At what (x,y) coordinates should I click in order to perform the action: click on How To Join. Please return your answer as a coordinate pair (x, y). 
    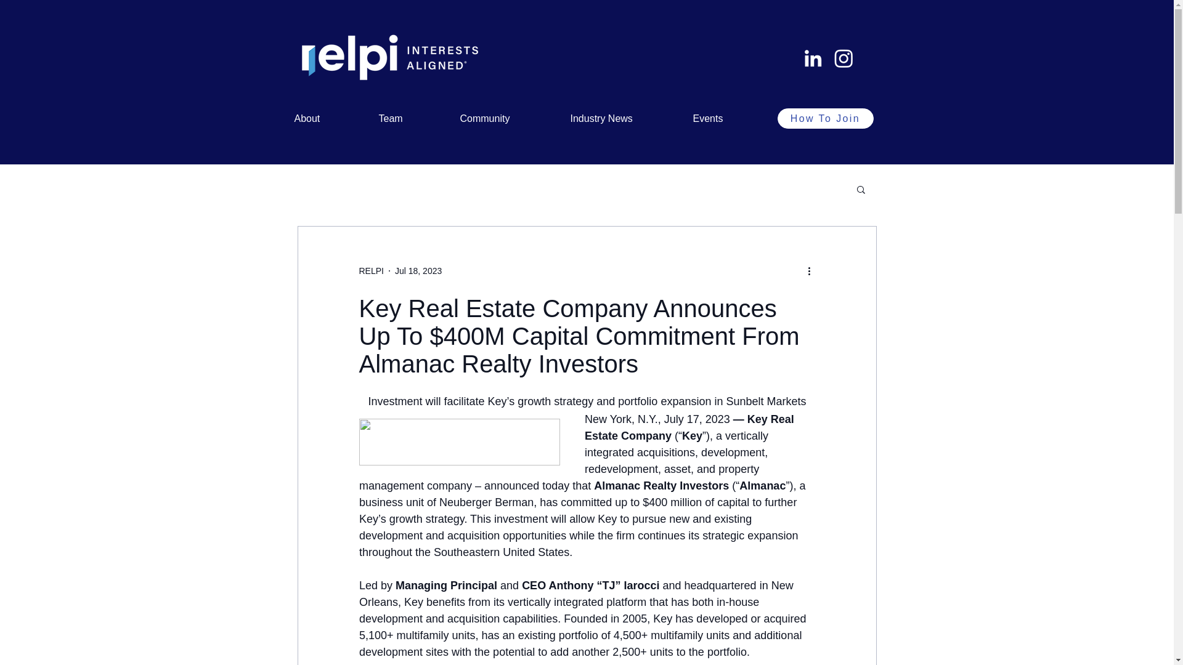
    Looking at the image, I should click on (826, 118).